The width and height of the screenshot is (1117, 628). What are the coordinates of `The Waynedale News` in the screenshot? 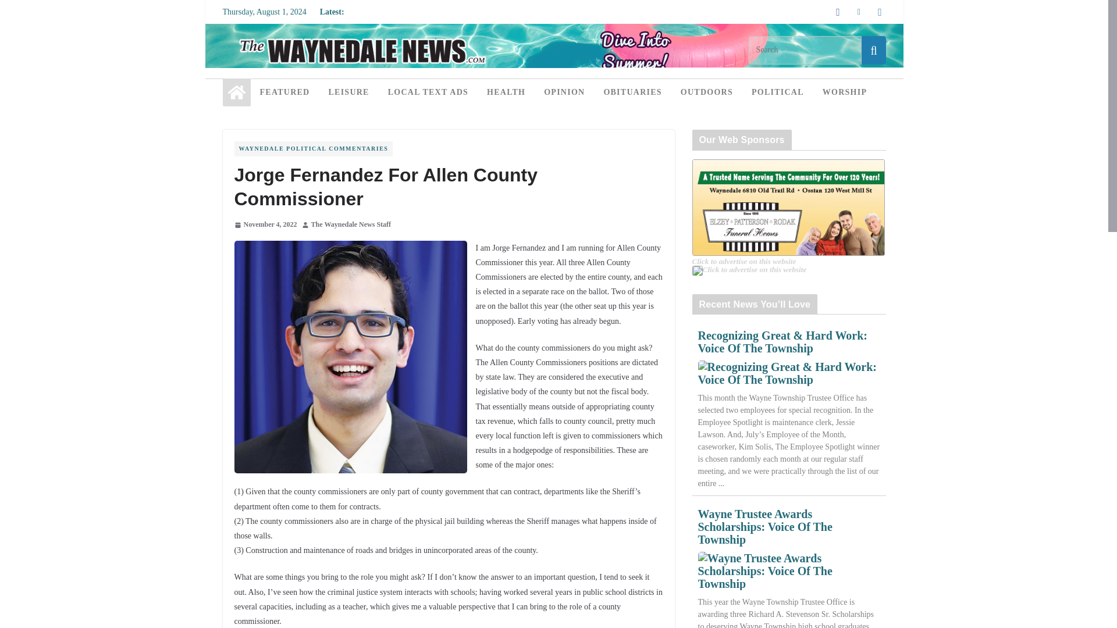 It's located at (553, 31).